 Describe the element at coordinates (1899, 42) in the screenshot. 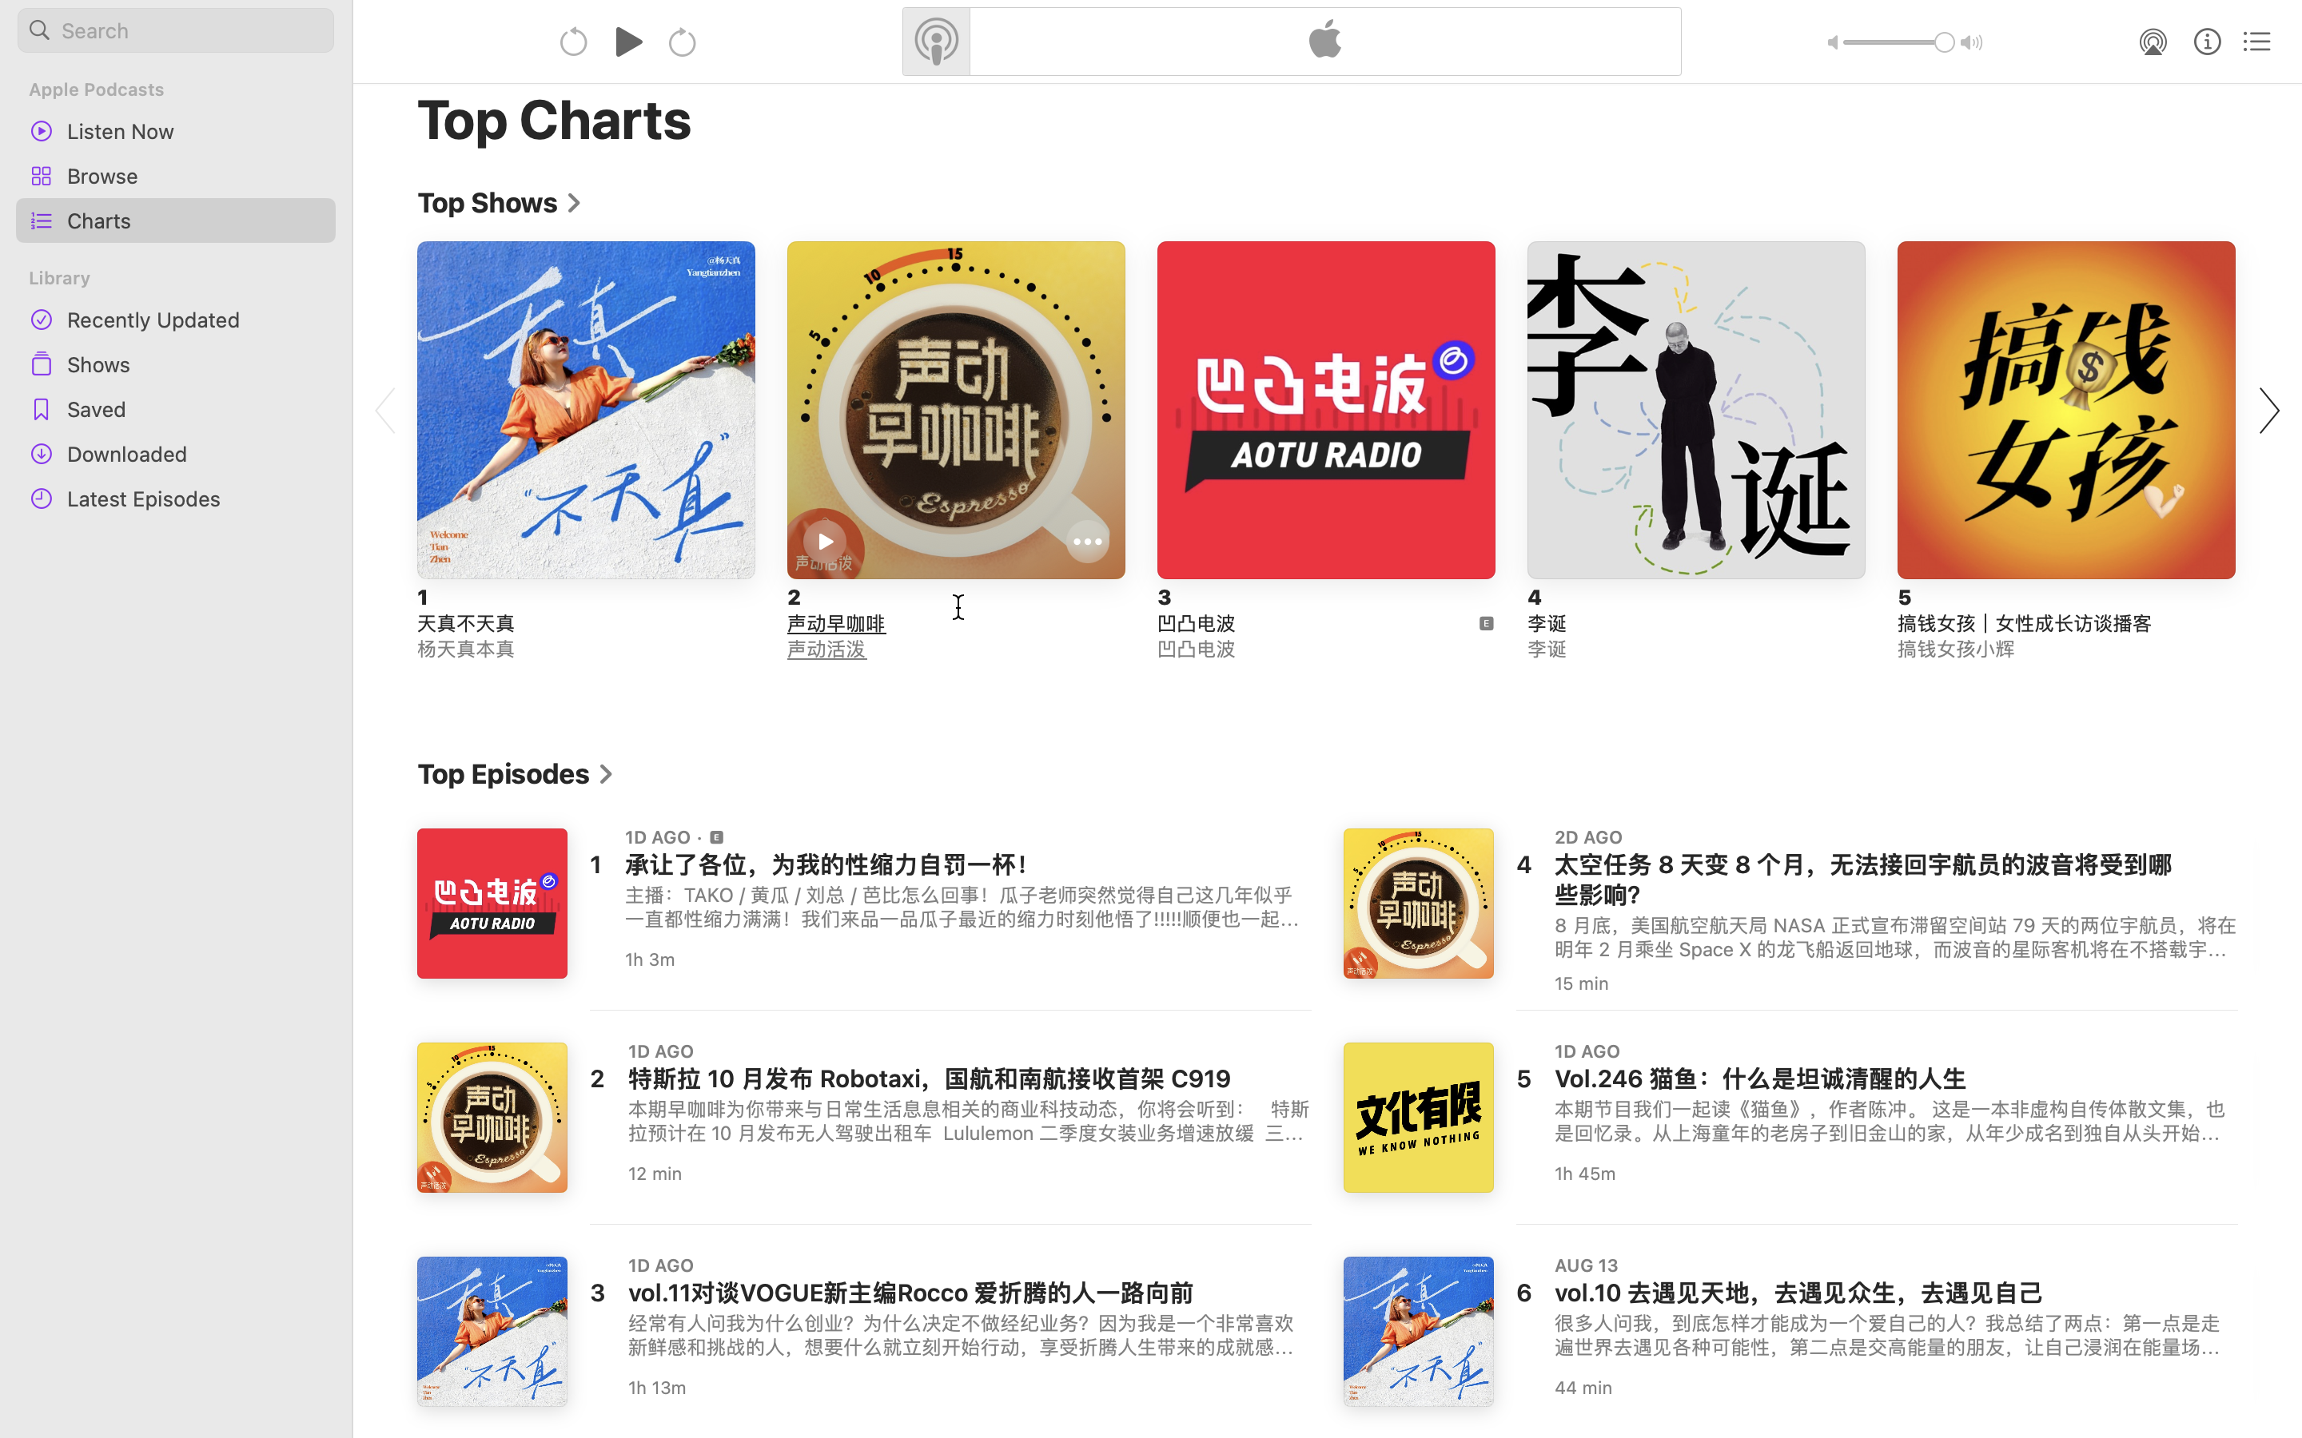

I see `1.0` at that location.